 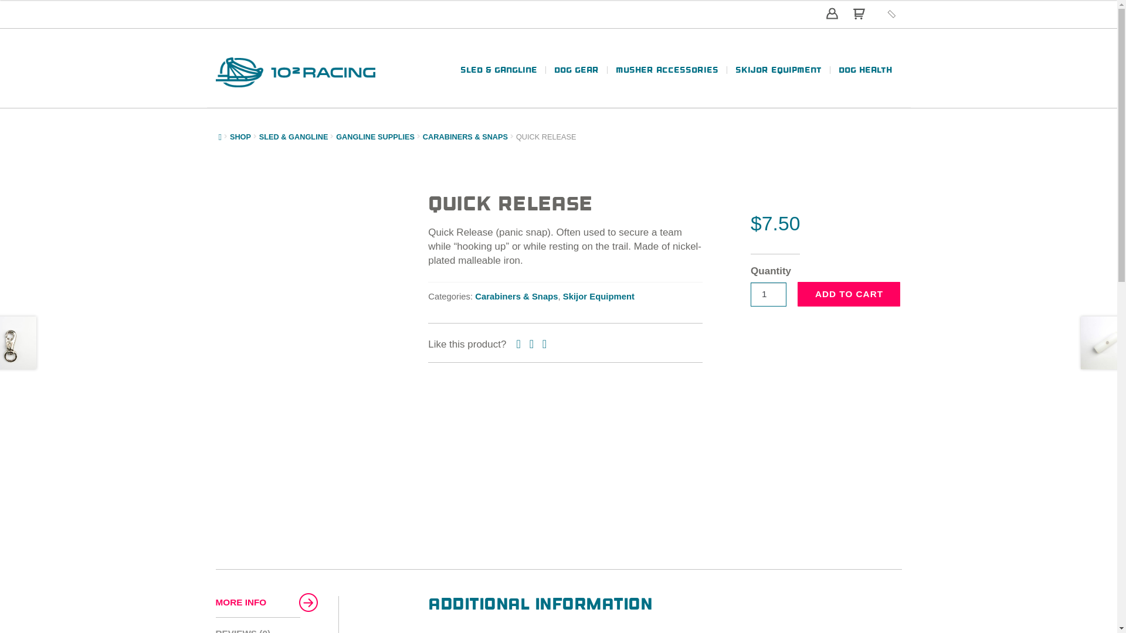 What do you see at coordinates (215, 57) in the screenshot?
I see `Skip to navigation` at bounding box center [215, 57].